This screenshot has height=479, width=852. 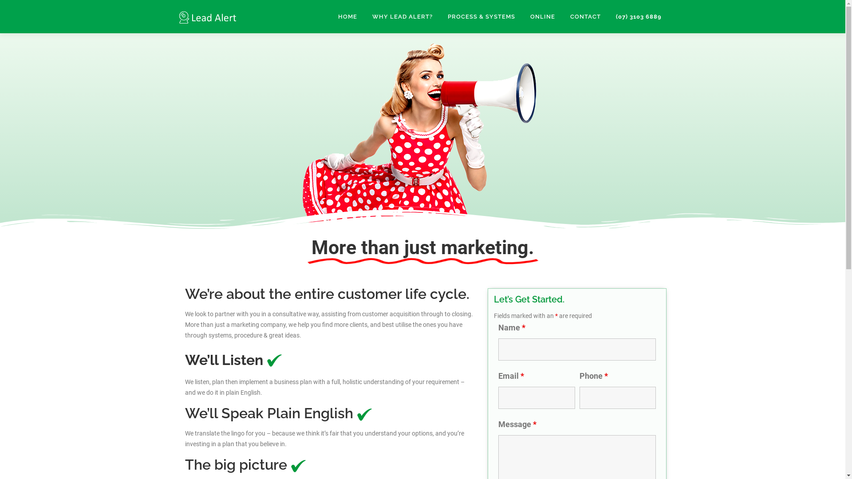 What do you see at coordinates (347, 17) in the screenshot?
I see `HOME` at bounding box center [347, 17].